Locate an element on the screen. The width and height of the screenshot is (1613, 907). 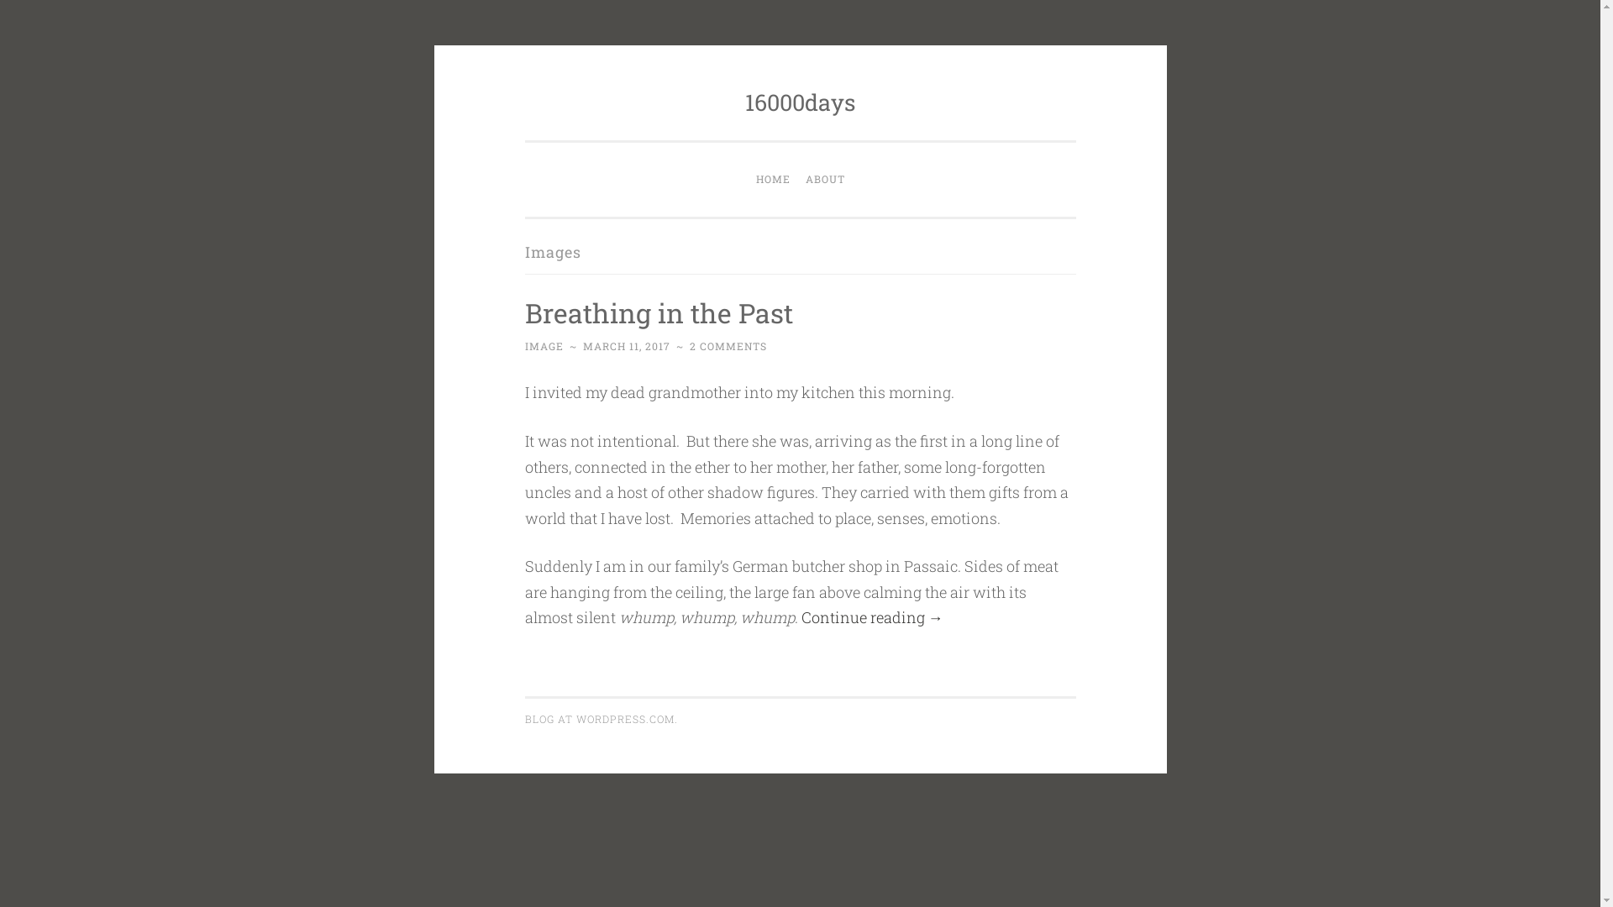
Breathing in the Past is located at coordinates (659, 312).